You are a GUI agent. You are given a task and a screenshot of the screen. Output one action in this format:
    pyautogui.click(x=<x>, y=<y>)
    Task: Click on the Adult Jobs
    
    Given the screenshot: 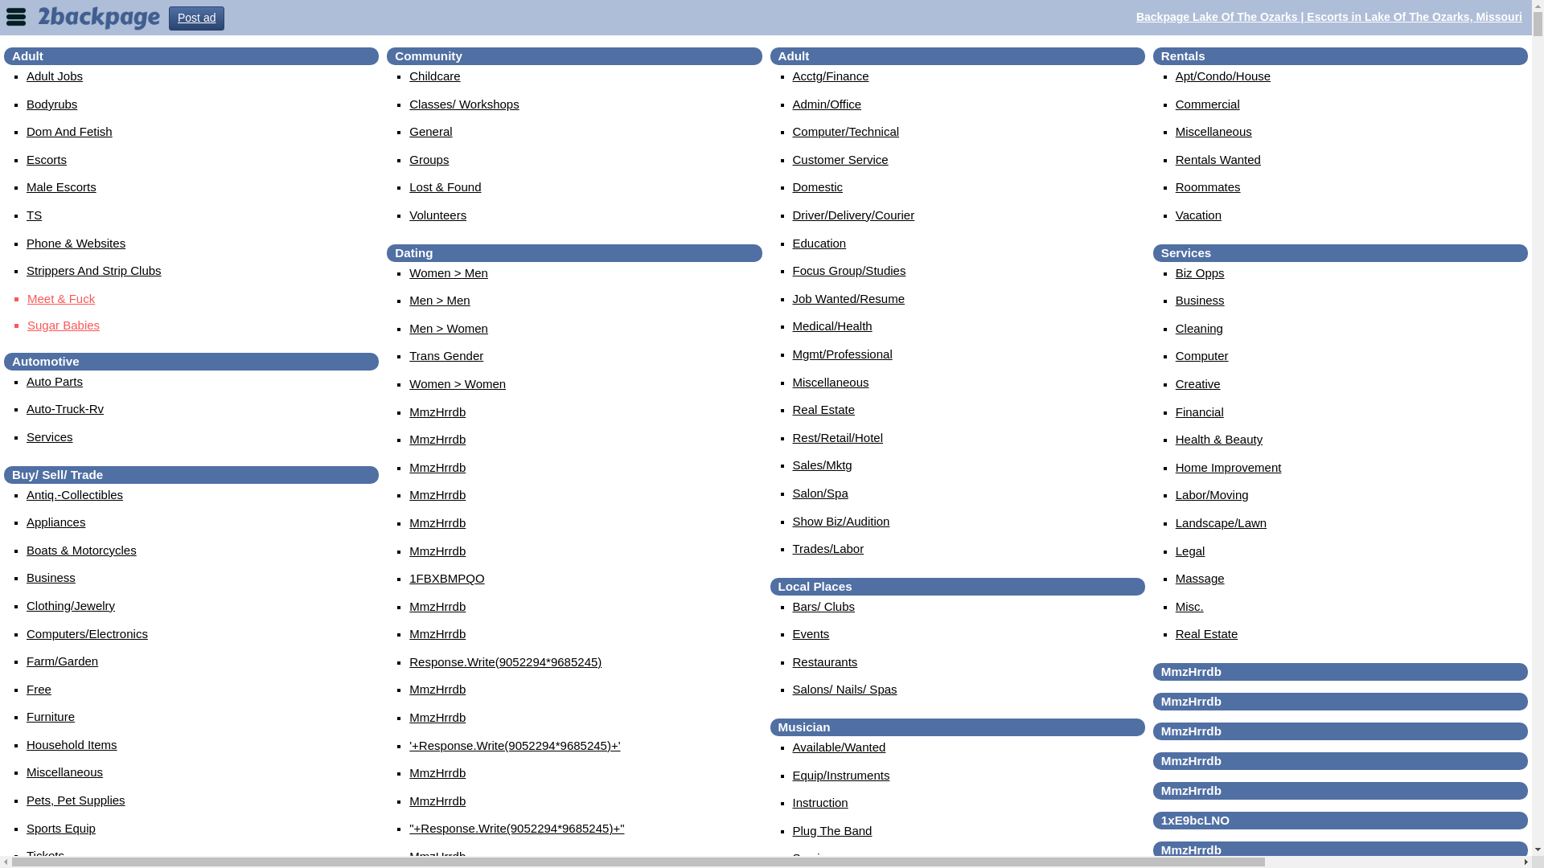 What is the action you would take?
    pyautogui.click(x=55, y=76)
    